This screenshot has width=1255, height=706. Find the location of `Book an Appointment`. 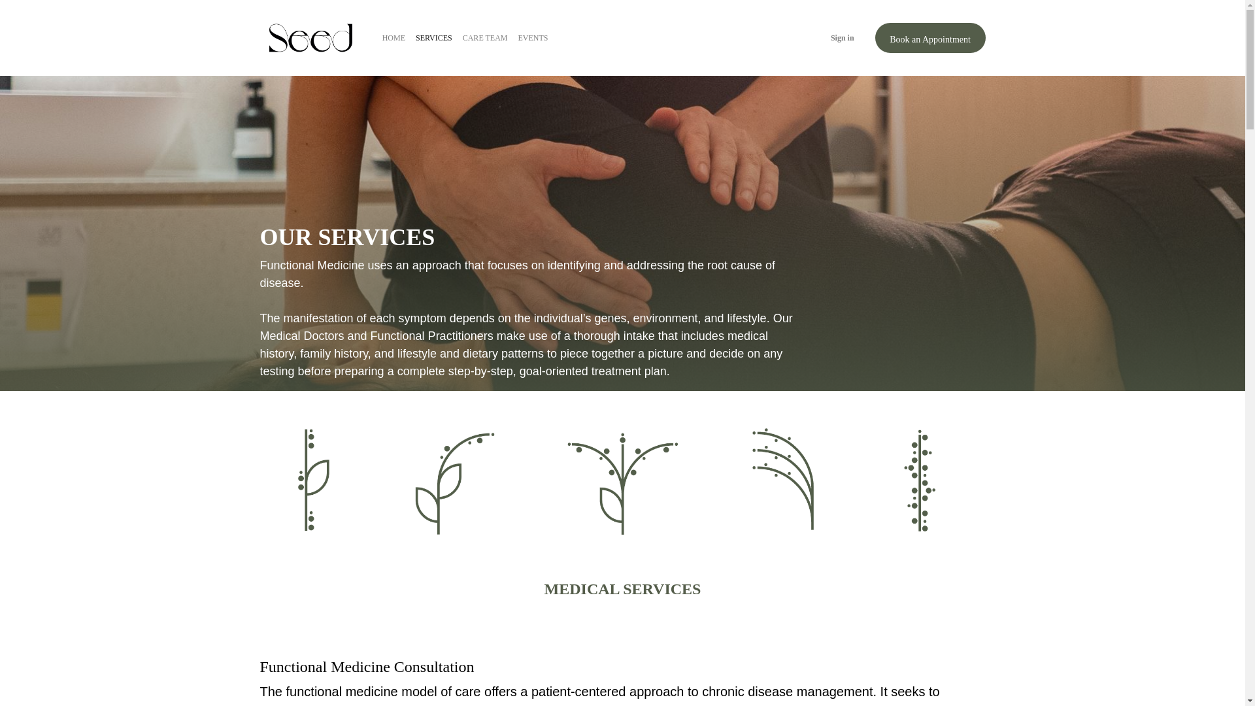

Book an Appointment is located at coordinates (929, 38).